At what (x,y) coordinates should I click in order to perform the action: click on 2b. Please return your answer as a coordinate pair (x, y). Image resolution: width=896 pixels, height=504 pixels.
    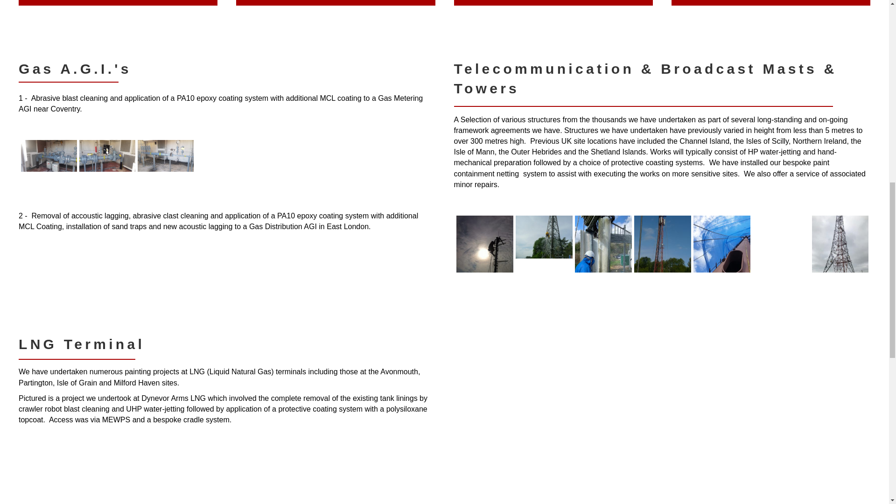
    Looking at the image, I should click on (107, 285).